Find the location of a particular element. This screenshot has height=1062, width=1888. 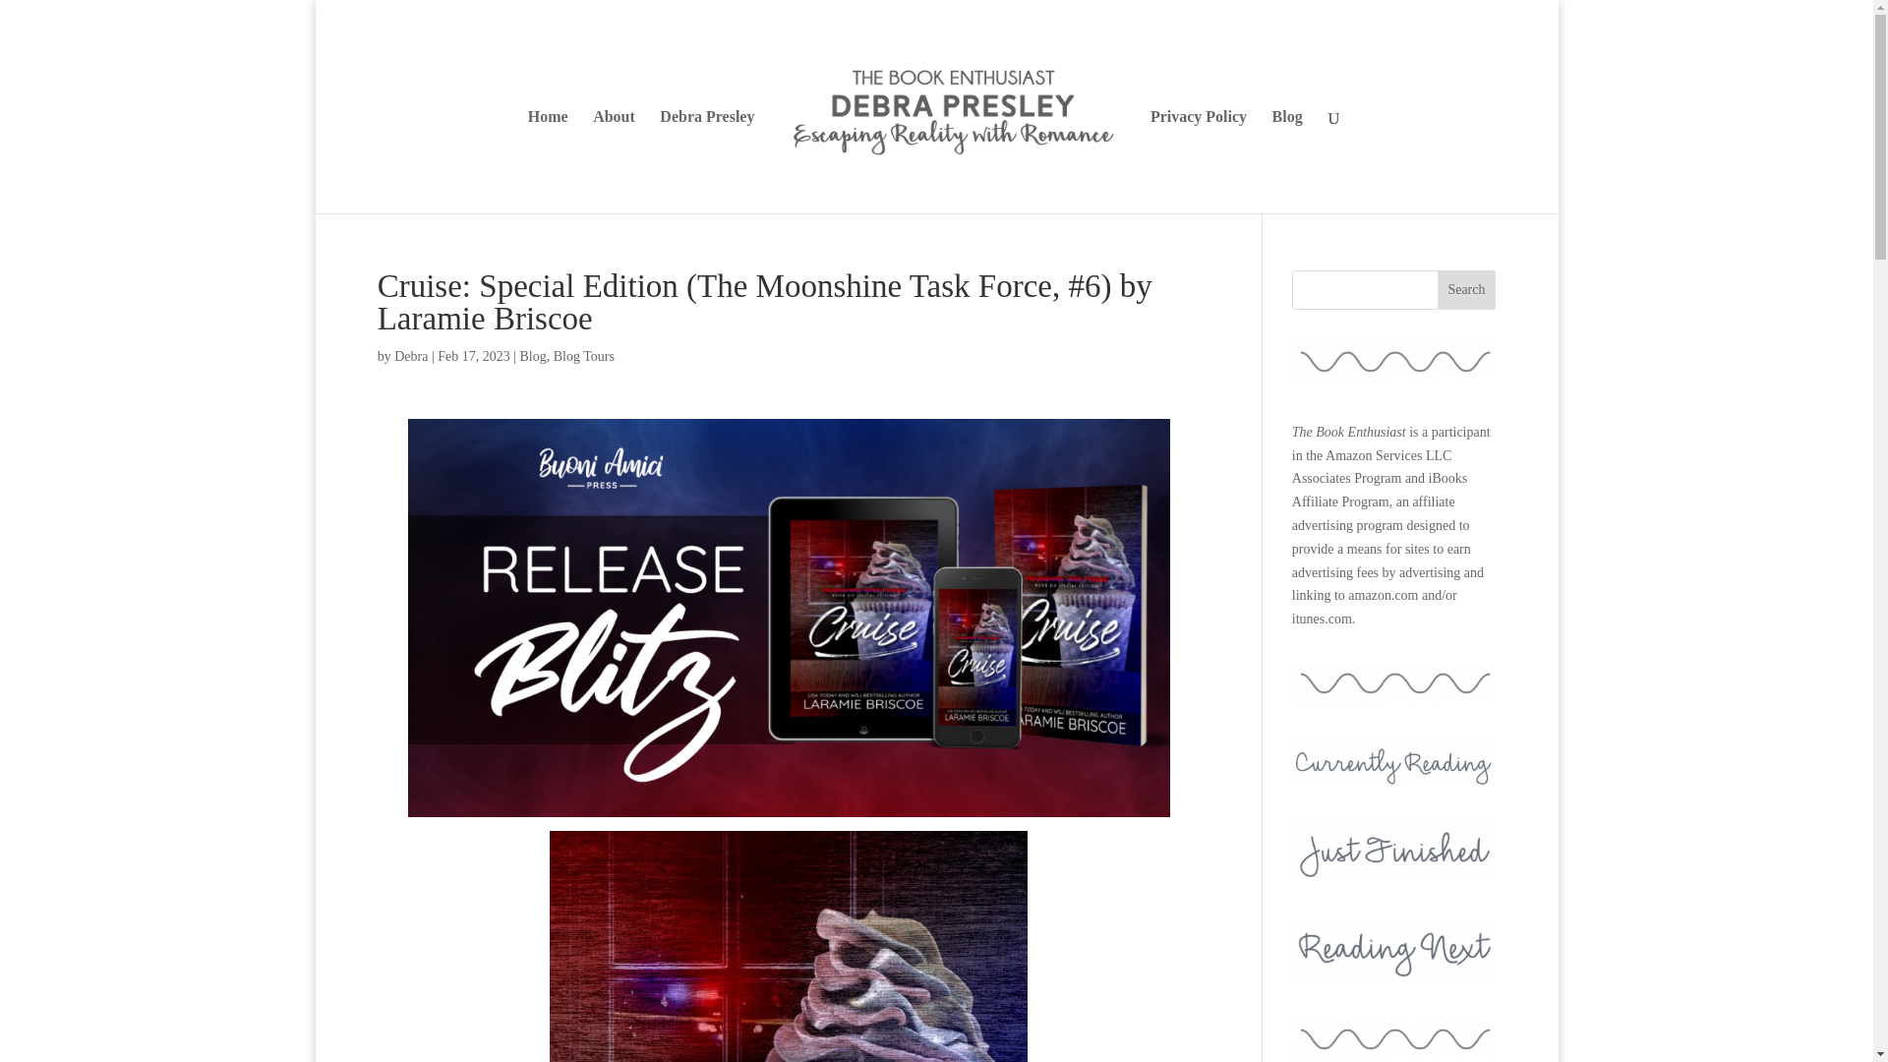

Debra is located at coordinates (411, 356).